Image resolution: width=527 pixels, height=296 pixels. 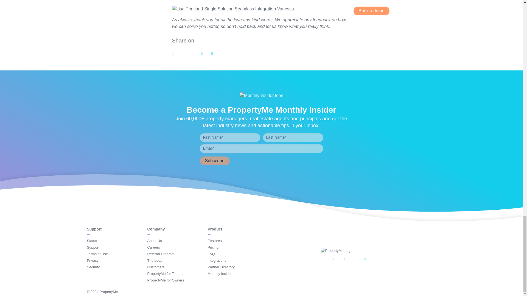 What do you see at coordinates (154, 241) in the screenshot?
I see `About Us` at bounding box center [154, 241].